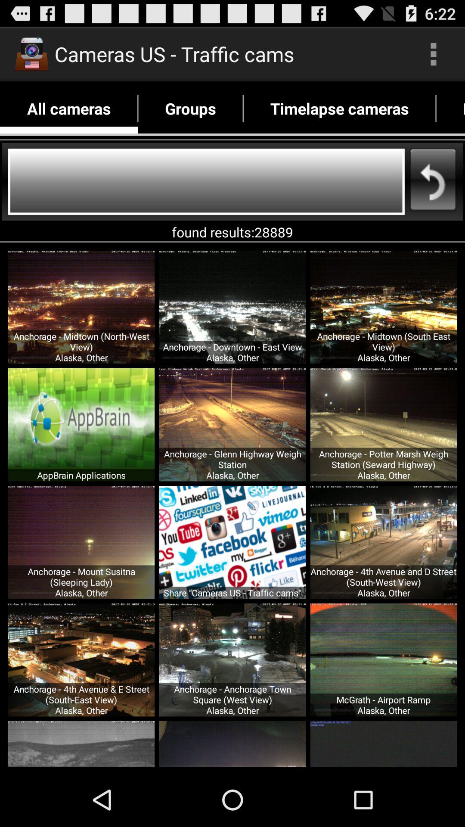  I want to click on click on the fourth image in third row from left, so click(383, 660).